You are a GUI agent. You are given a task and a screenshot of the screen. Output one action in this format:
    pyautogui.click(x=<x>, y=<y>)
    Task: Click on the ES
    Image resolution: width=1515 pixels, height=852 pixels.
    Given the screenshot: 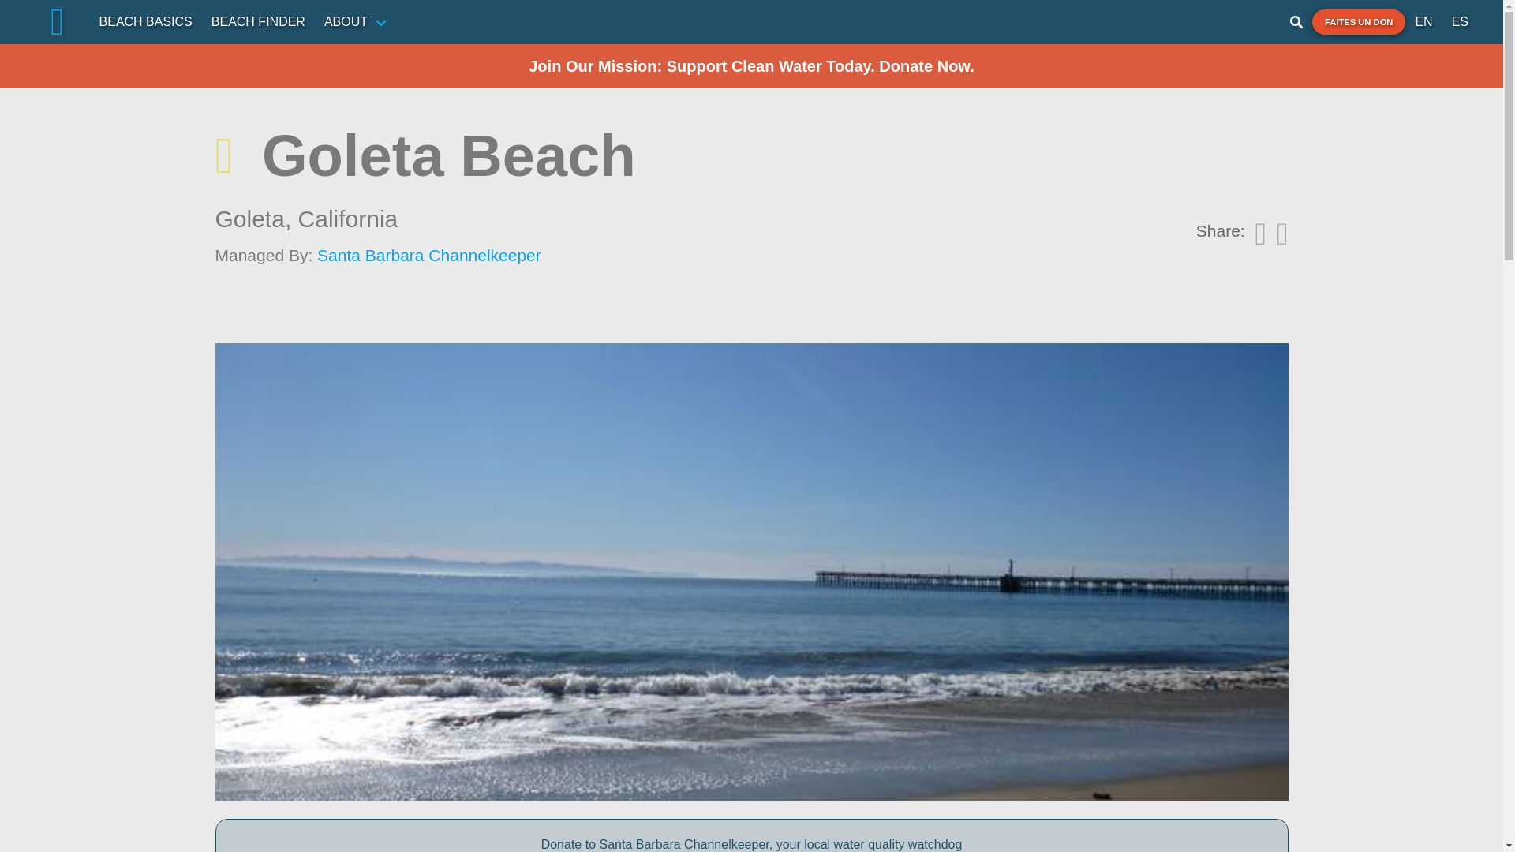 What is the action you would take?
    pyautogui.click(x=1460, y=21)
    